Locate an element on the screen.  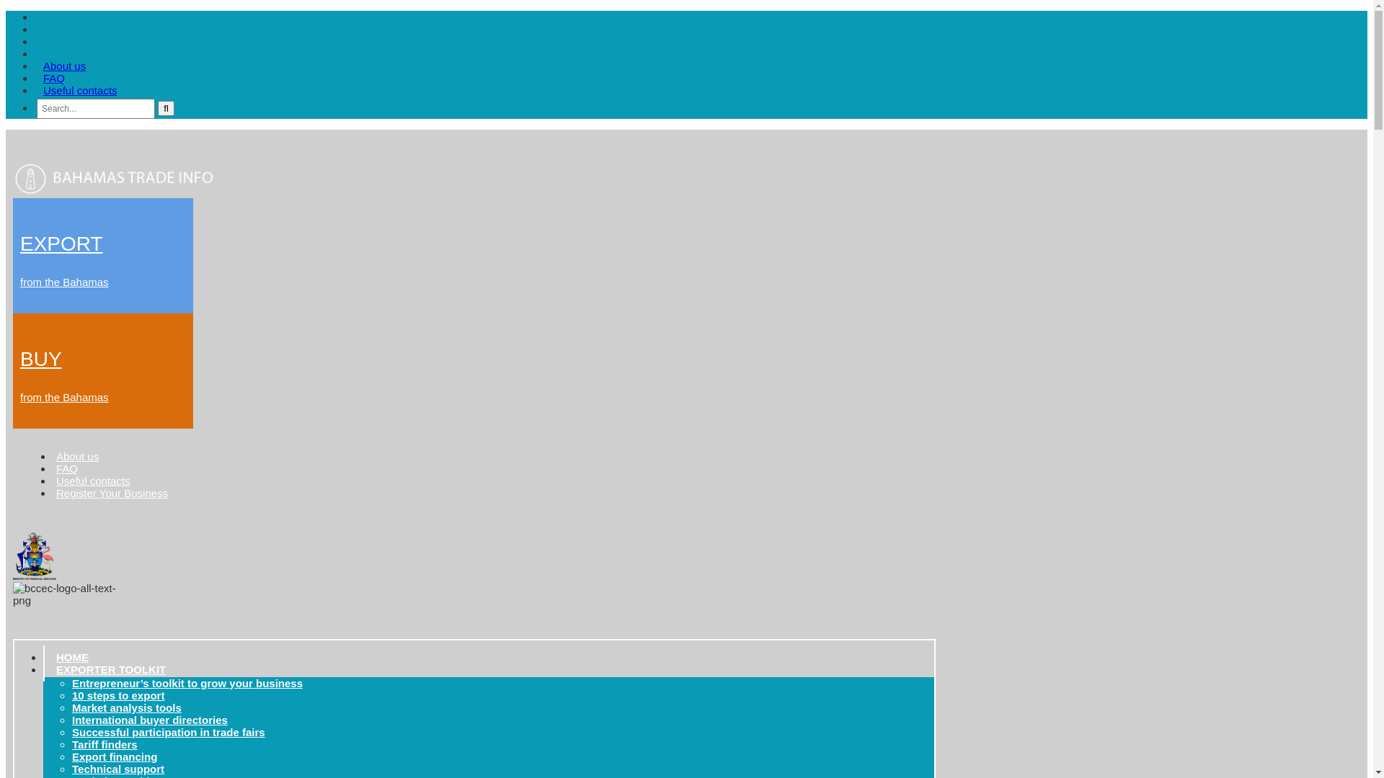
Useful contacts is located at coordinates (81, 91).